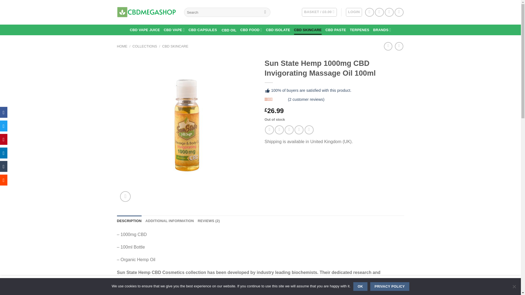  Describe the element at coordinates (354, 12) in the screenshot. I see `LOGIN` at that location.